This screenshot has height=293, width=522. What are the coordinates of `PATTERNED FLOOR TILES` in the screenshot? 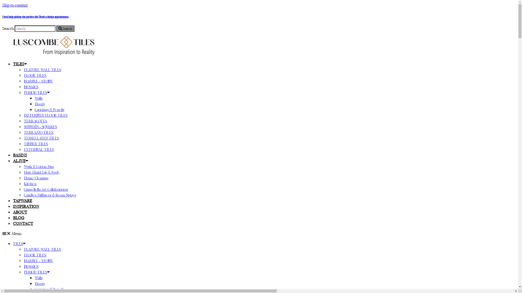 It's located at (46, 115).